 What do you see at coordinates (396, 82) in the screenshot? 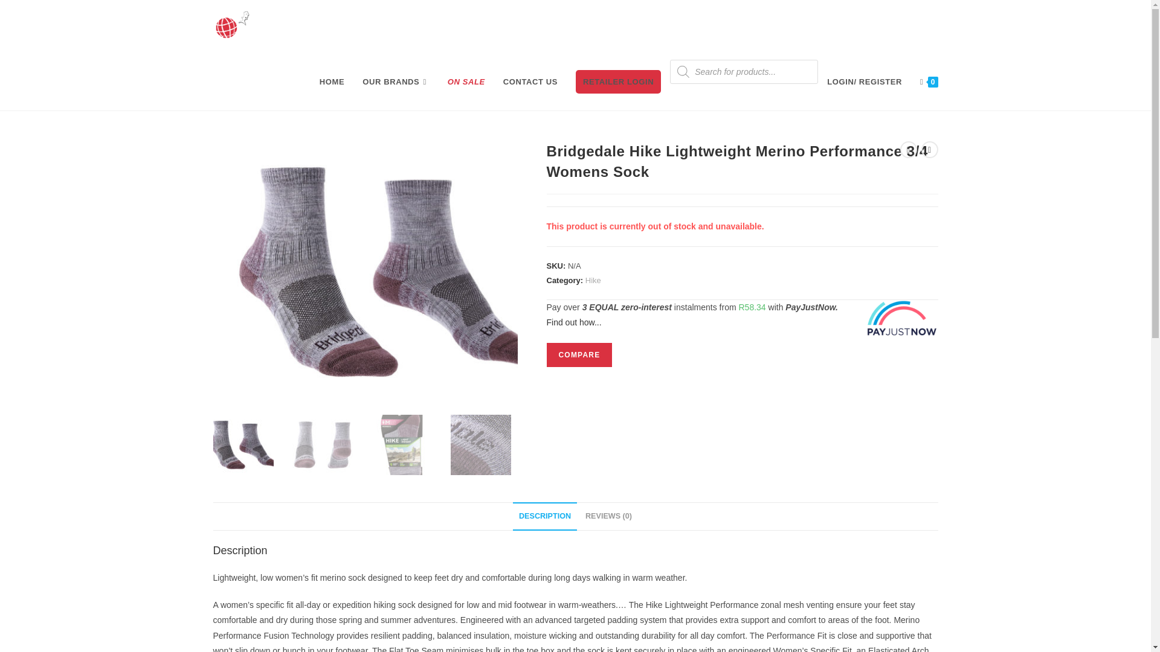
I see `OUR BRANDS` at bounding box center [396, 82].